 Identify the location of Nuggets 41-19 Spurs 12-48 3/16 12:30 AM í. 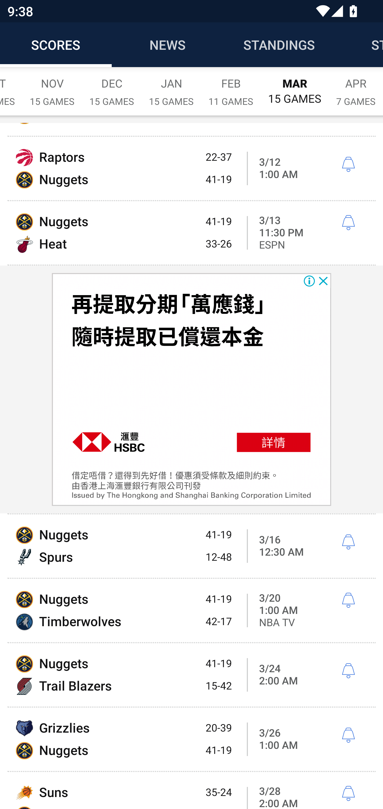
(191, 546).